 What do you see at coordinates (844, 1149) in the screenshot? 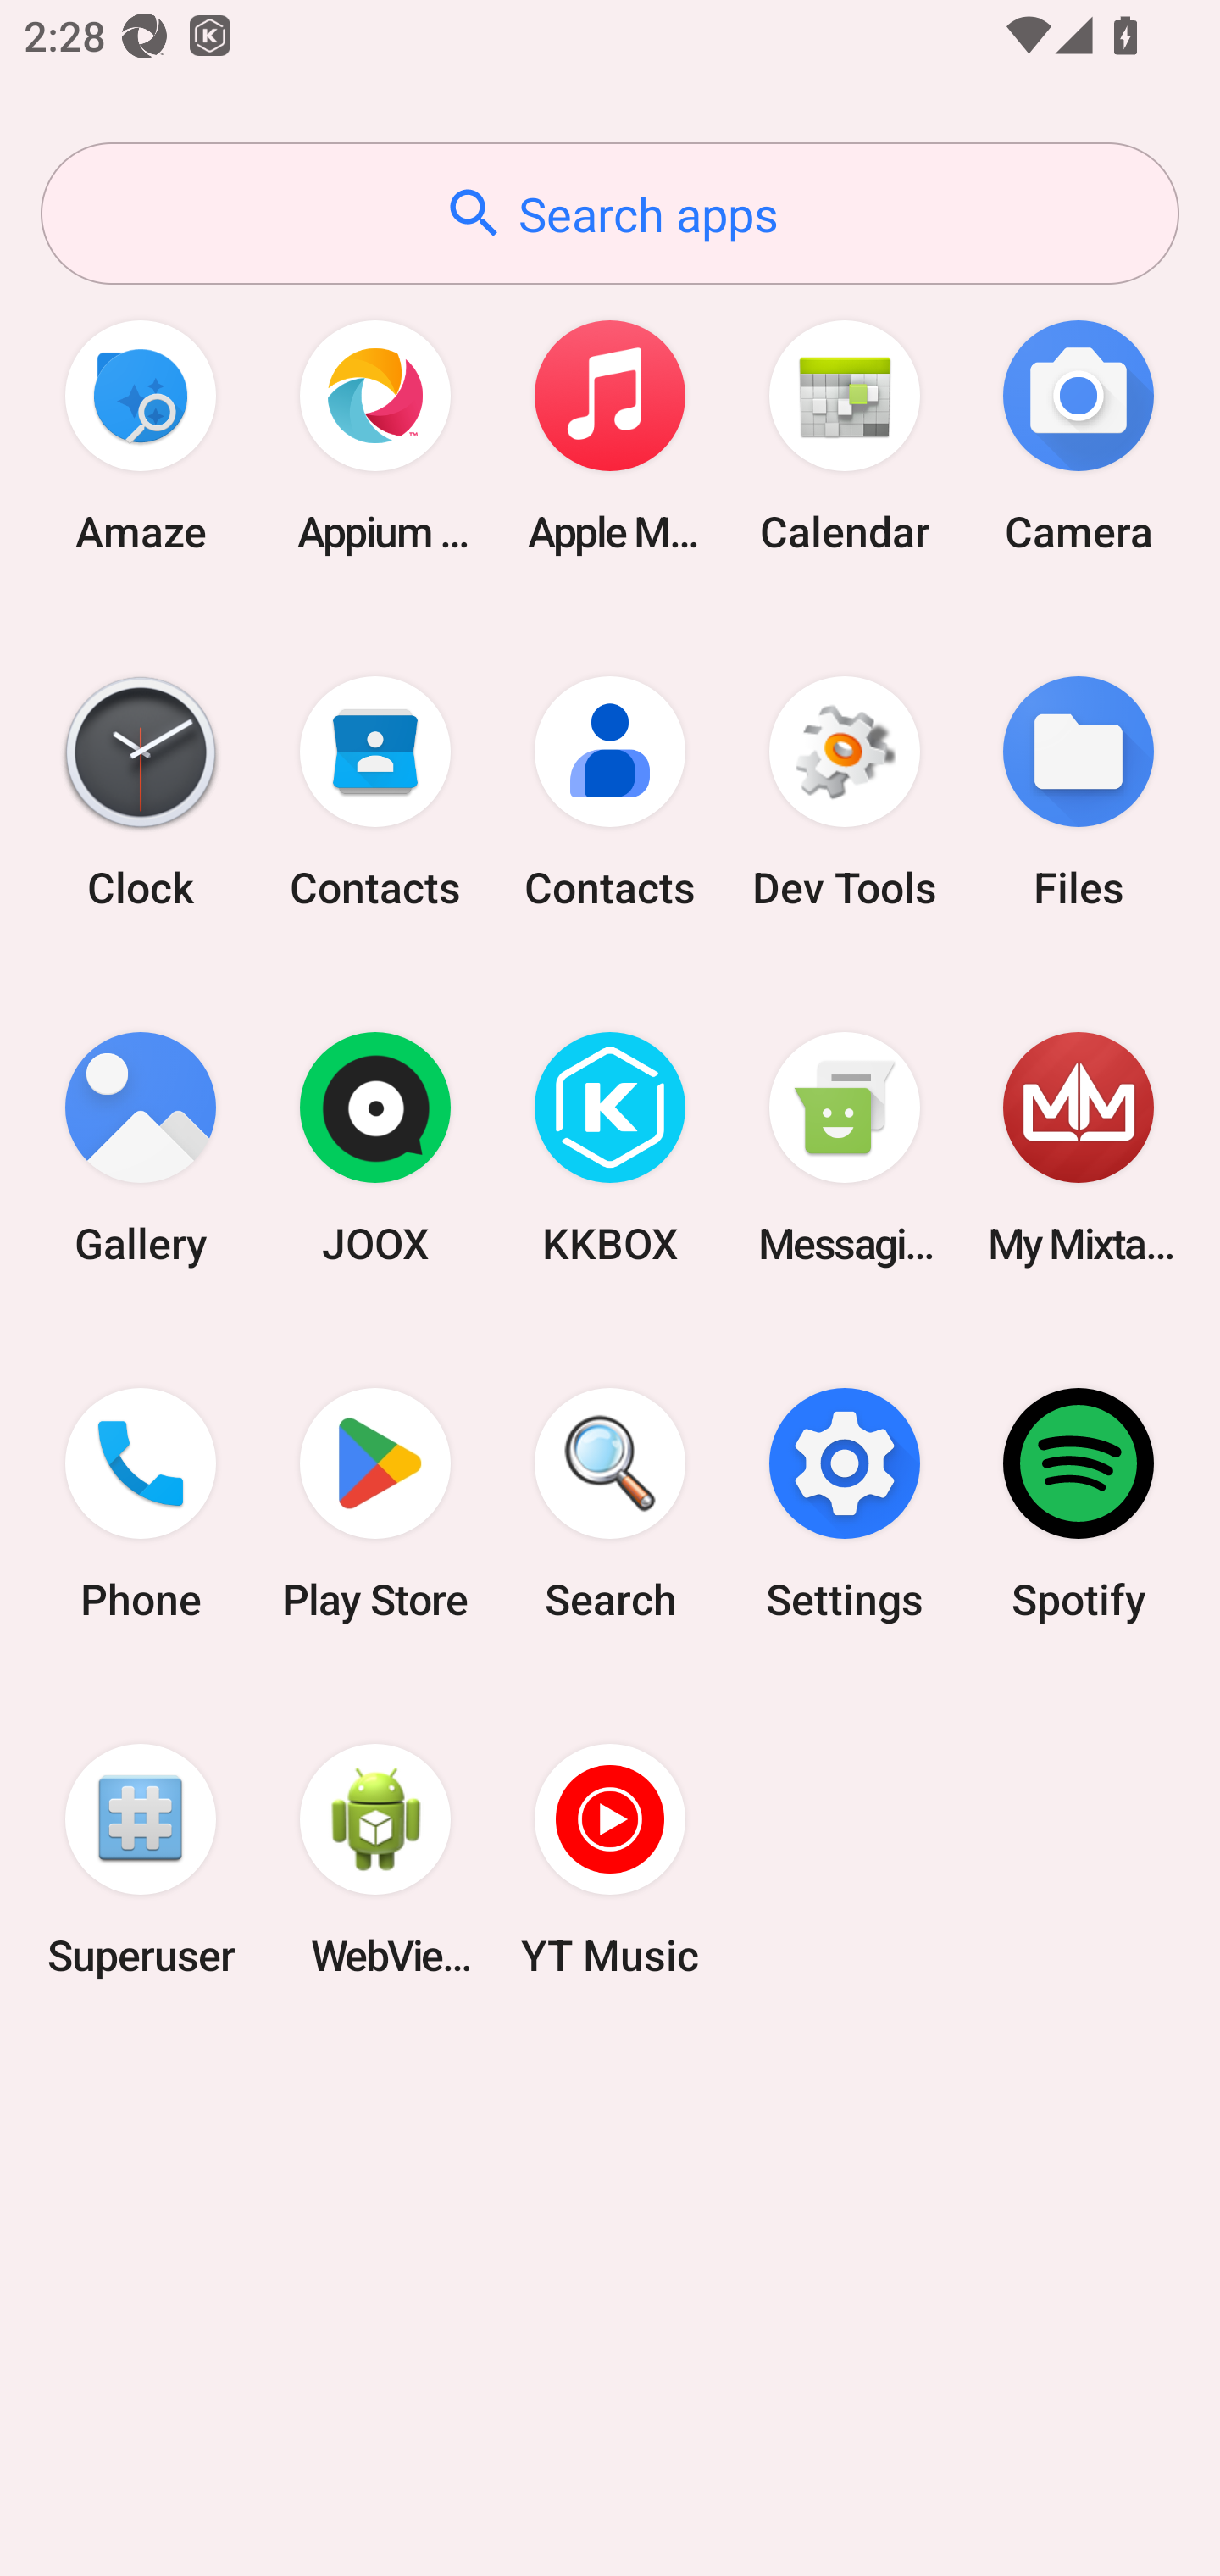
I see `Messaging` at bounding box center [844, 1149].